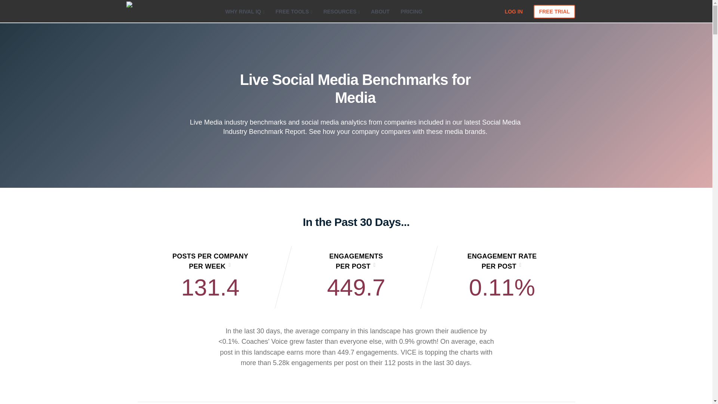  What do you see at coordinates (294, 8) in the screenshot?
I see `FREE TOOLS` at bounding box center [294, 8].